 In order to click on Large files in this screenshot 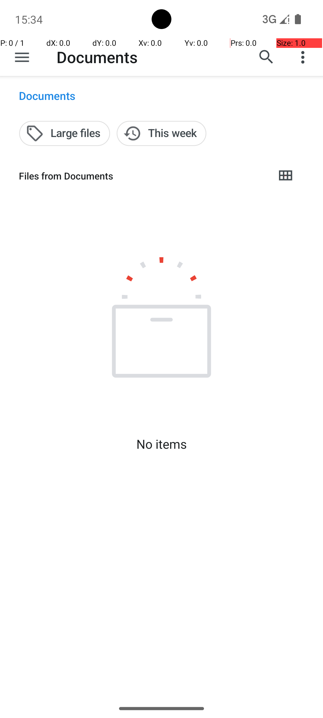, I will do `click(65, 133)`.